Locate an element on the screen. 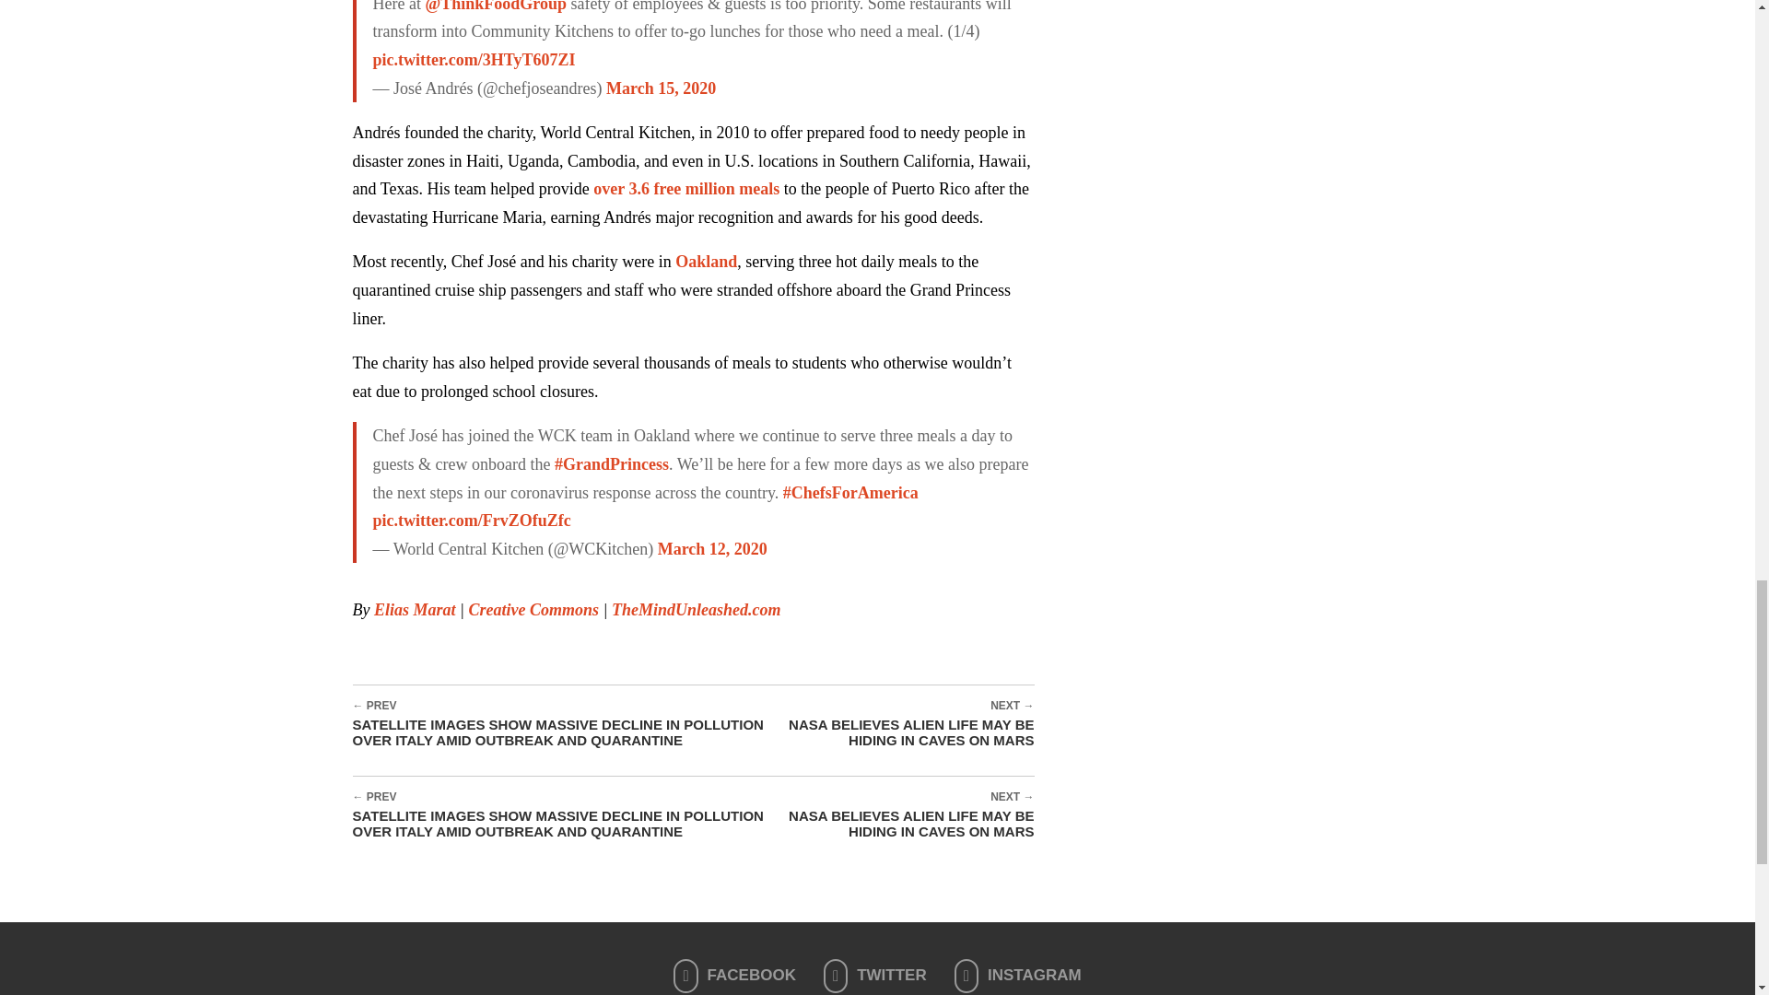  TheMindUnleashed.com is located at coordinates (697, 610).